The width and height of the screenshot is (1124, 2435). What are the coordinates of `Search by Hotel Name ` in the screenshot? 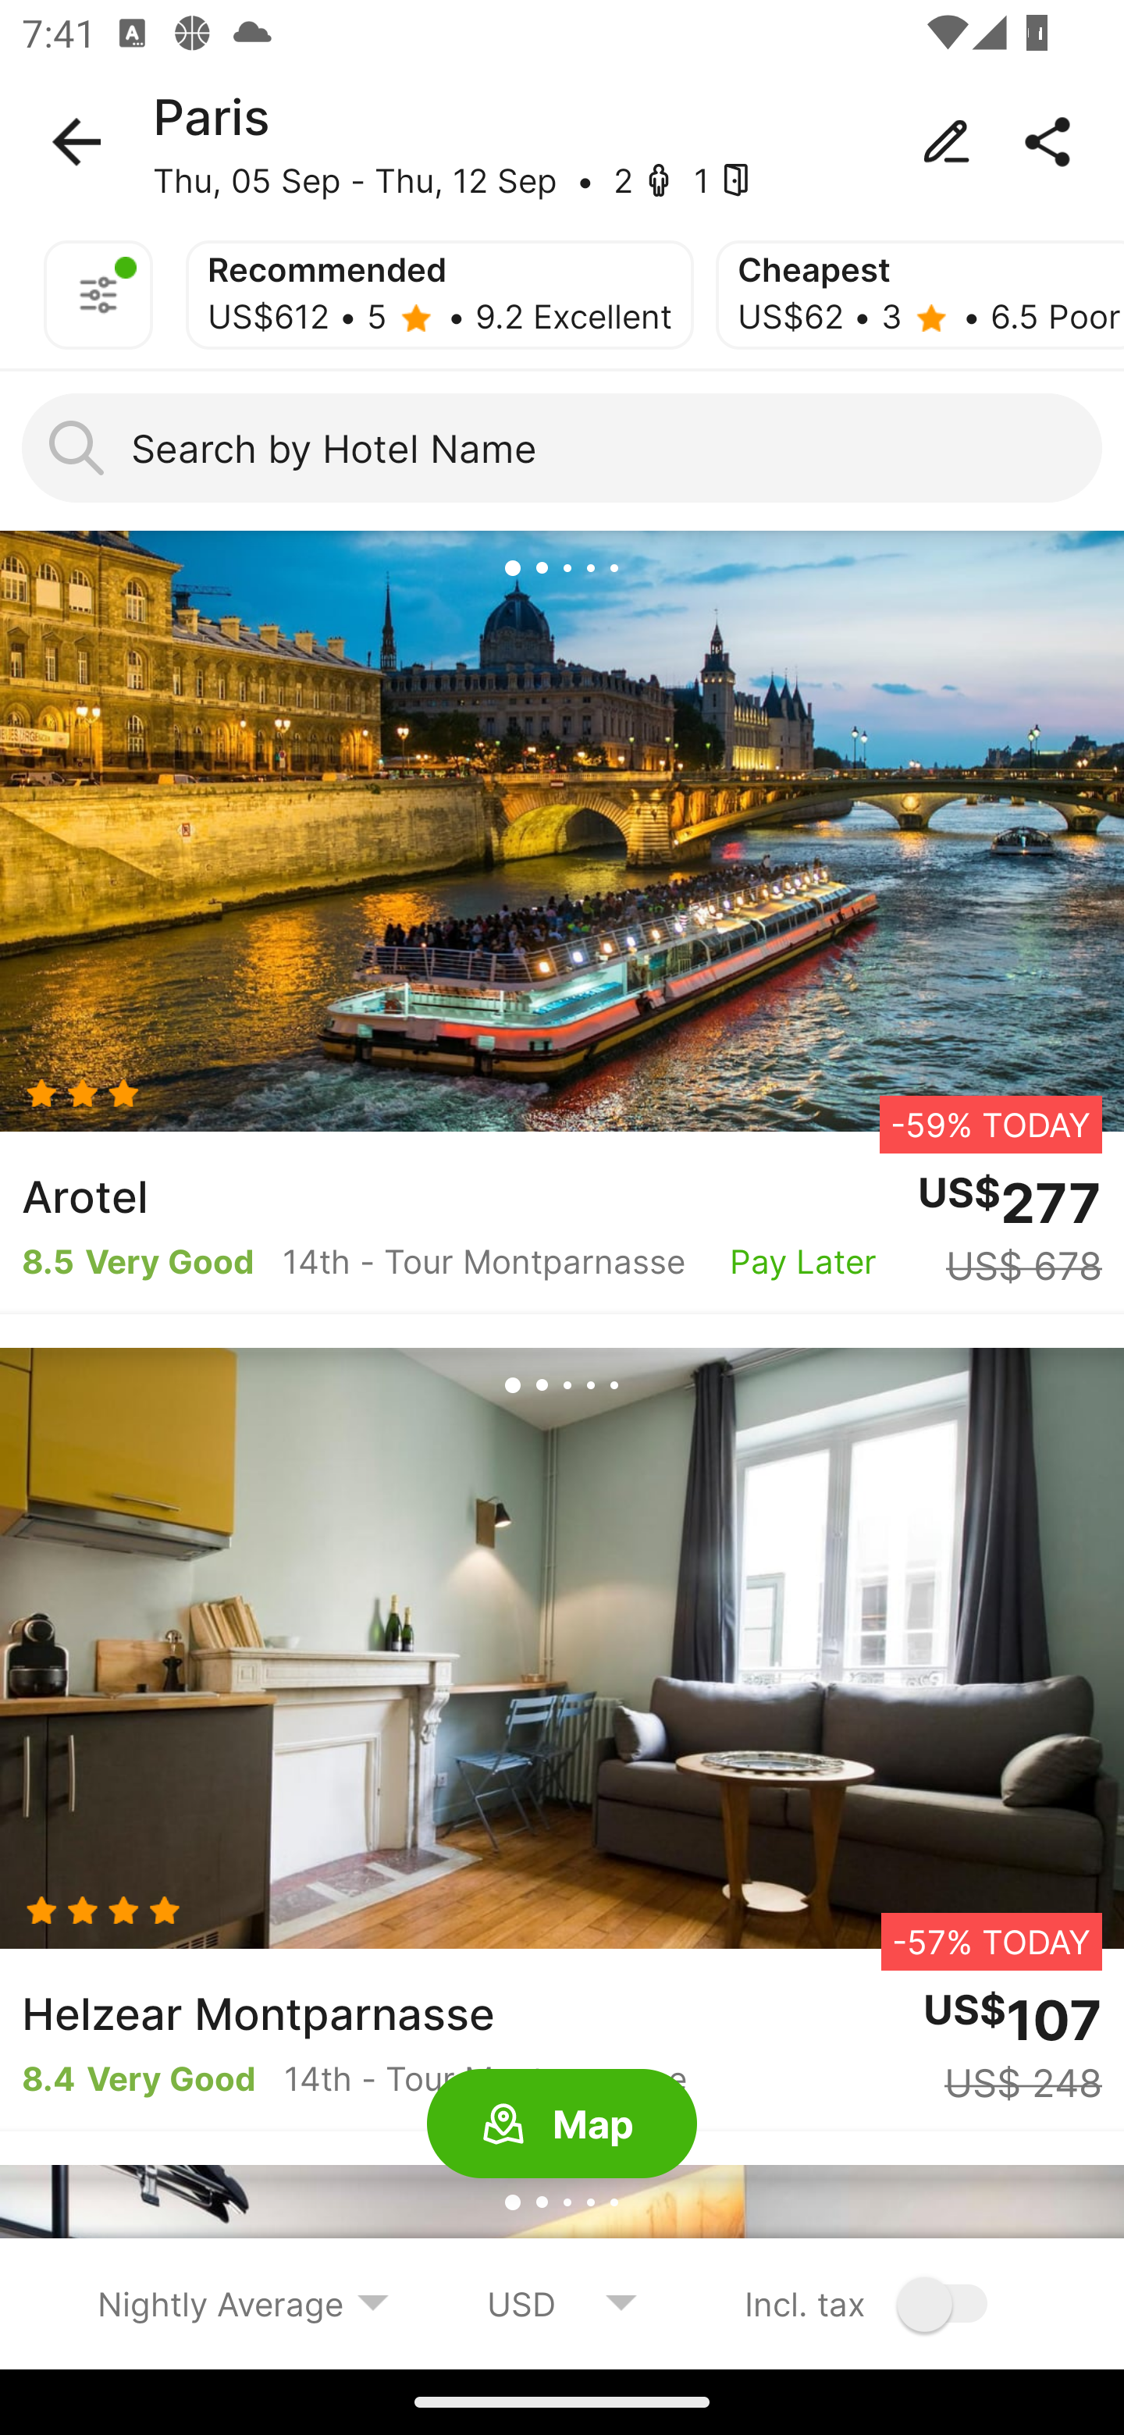 It's located at (562, 448).